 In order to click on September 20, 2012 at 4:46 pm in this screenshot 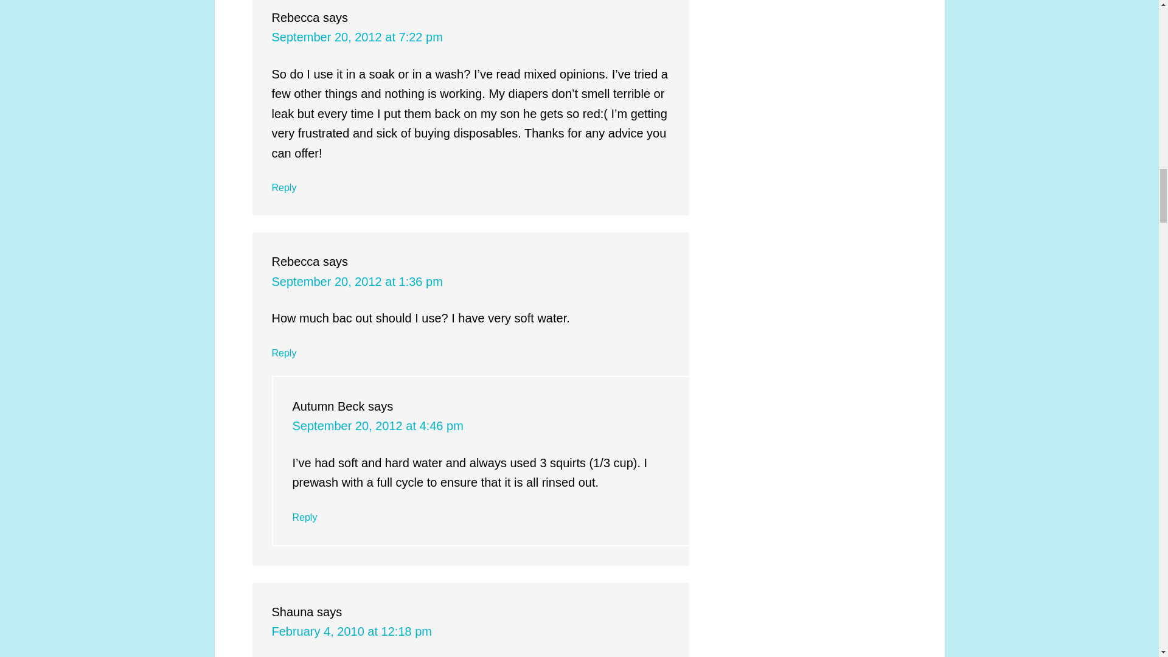, I will do `click(377, 426)`.